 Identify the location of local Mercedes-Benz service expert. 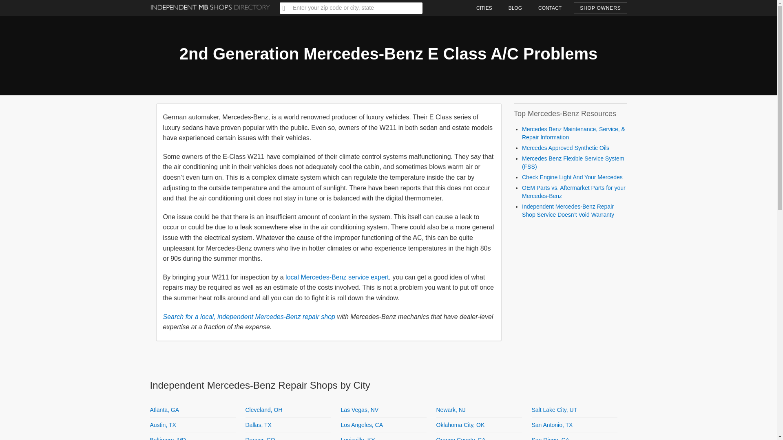
(337, 277).